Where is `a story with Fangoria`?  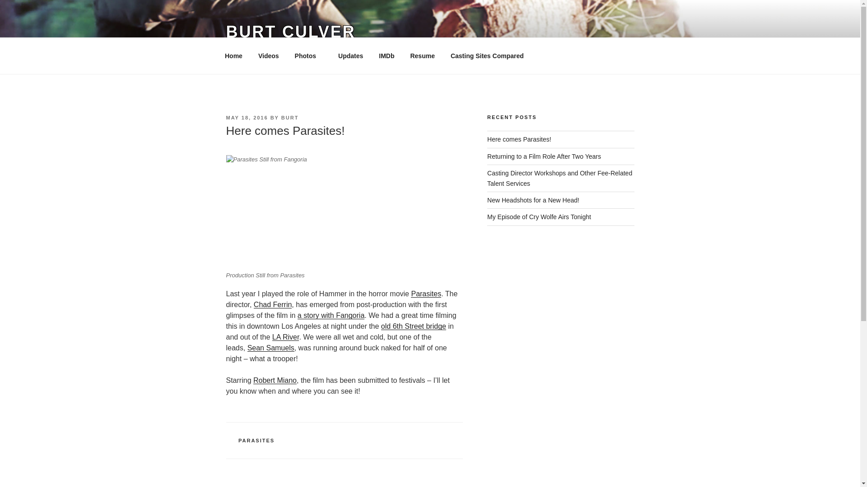
a story with Fangoria is located at coordinates (331, 316).